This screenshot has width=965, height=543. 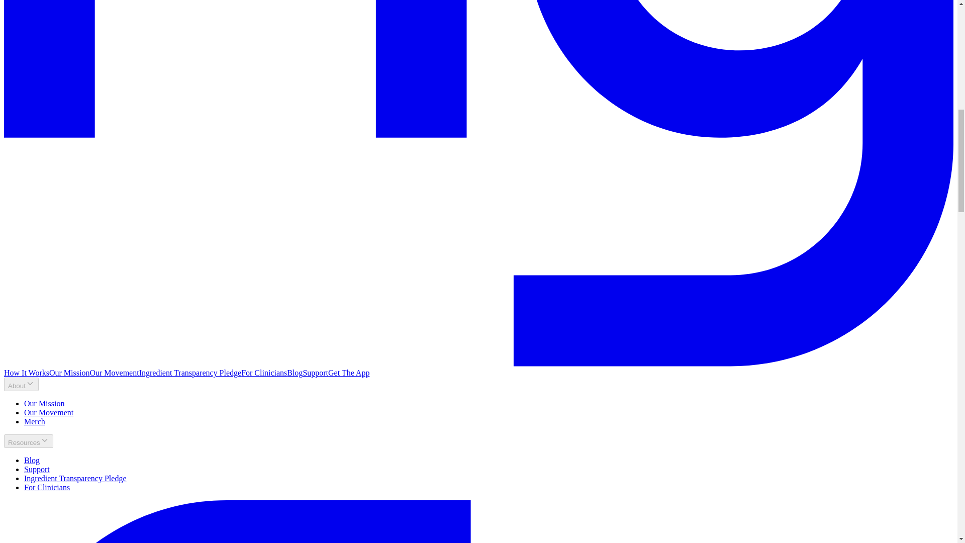 I want to click on Our Movement, so click(x=48, y=412).